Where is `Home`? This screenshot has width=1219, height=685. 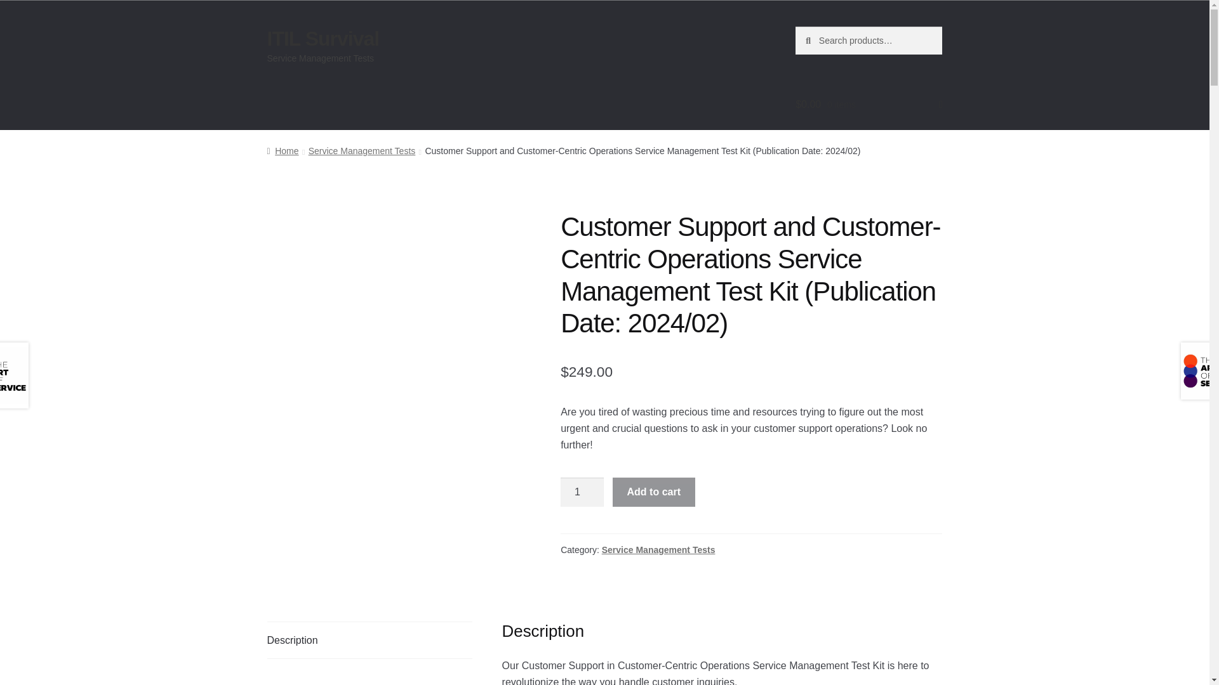 Home is located at coordinates (283, 151).